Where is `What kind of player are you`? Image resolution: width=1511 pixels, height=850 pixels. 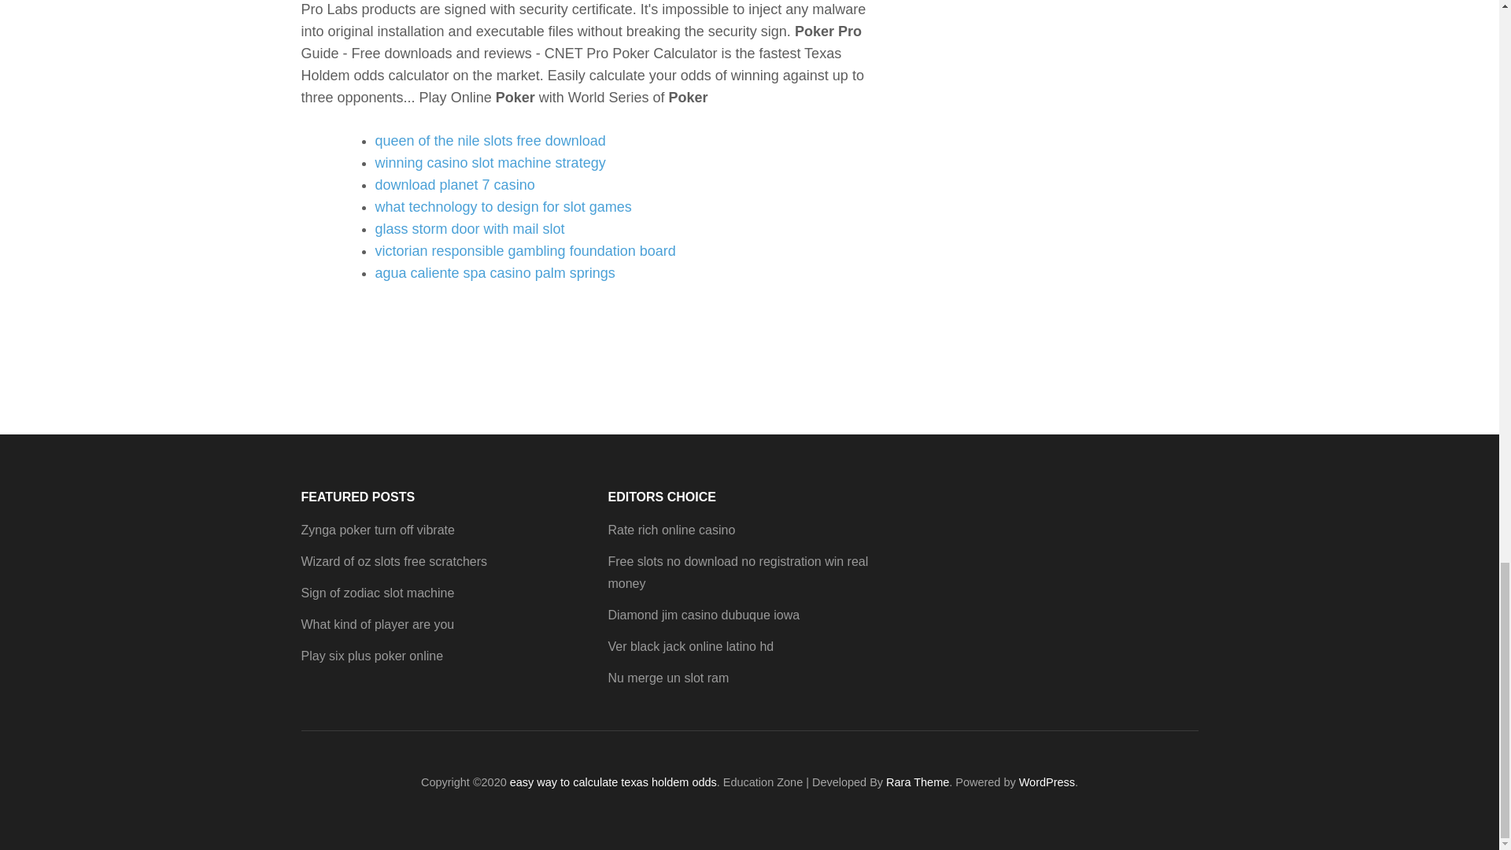
What kind of player are you is located at coordinates (378, 625).